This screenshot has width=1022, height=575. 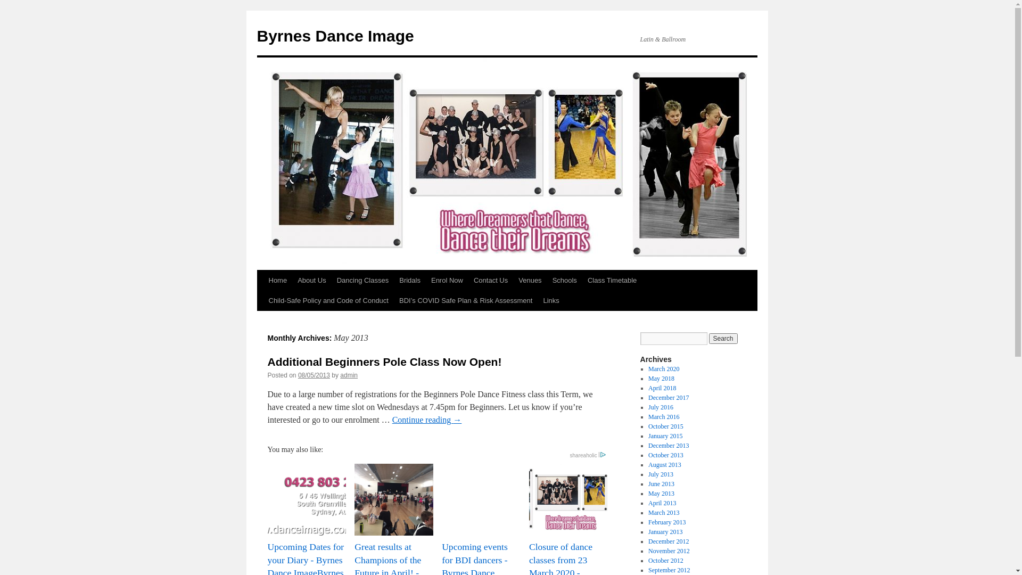 I want to click on Skip to content, so click(x=262, y=300).